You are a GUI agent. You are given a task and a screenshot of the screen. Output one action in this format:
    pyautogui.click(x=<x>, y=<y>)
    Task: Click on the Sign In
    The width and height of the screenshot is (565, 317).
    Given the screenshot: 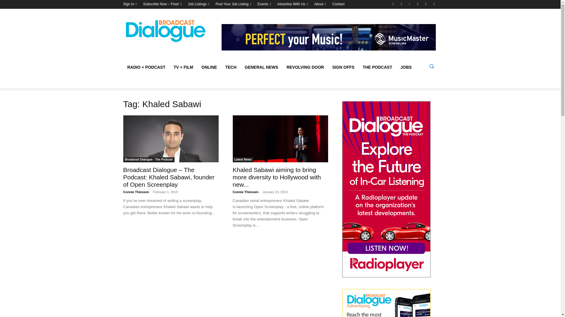 What is the action you would take?
    pyautogui.click(x=128, y=4)
    